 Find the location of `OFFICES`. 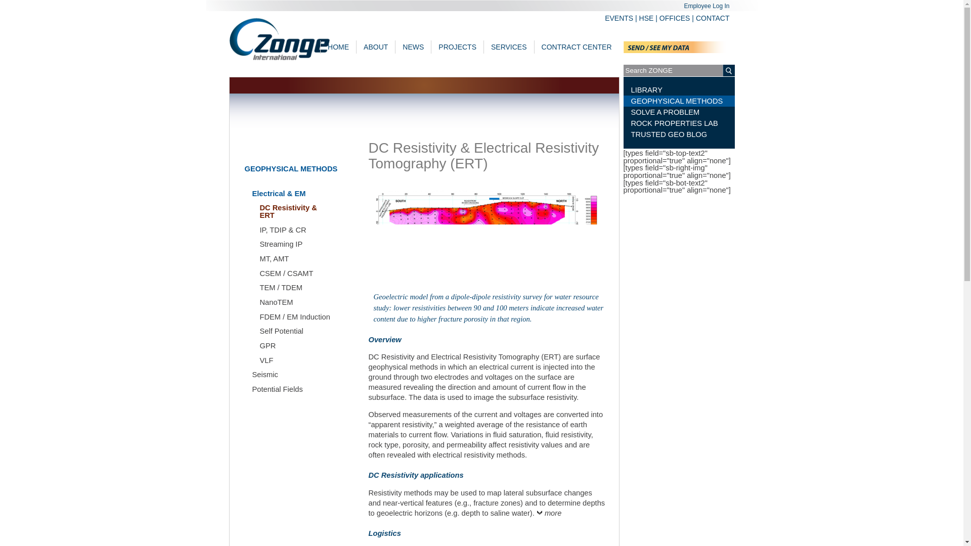

OFFICES is located at coordinates (675, 18).